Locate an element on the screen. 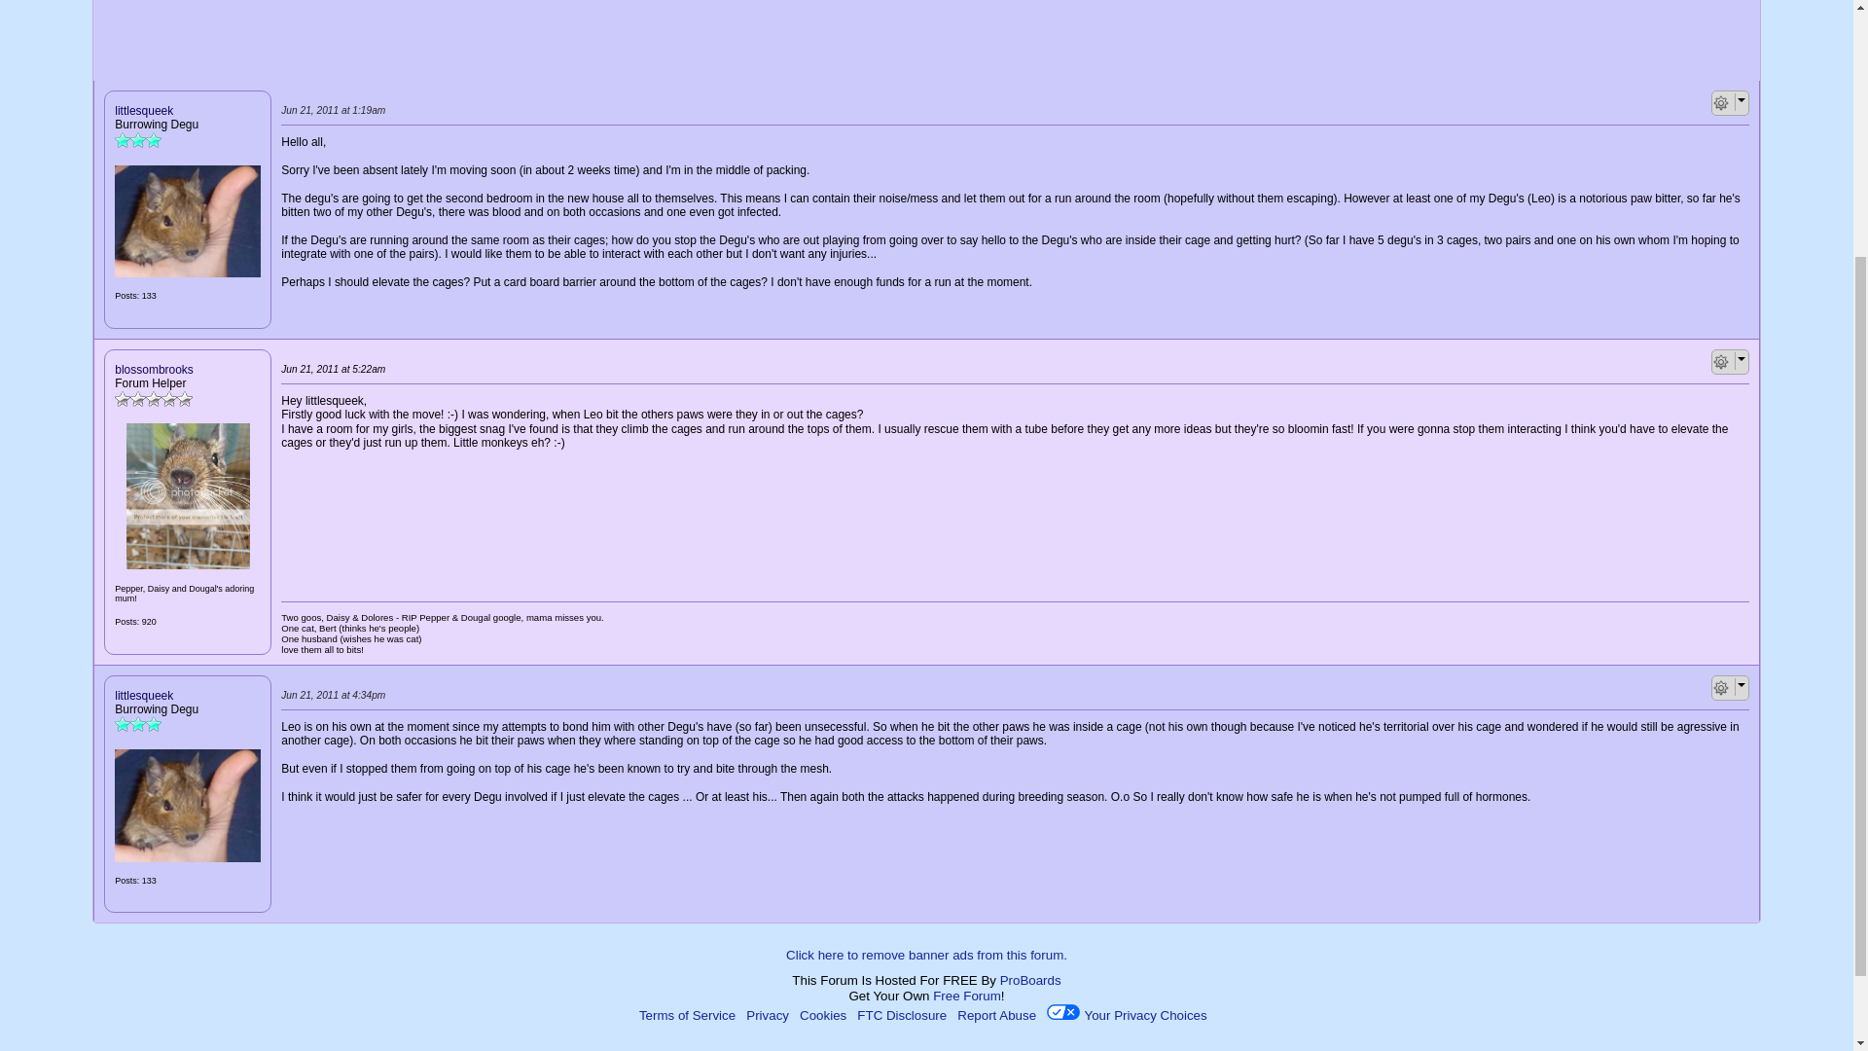 This screenshot has width=1868, height=1051. littlesqueek is located at coordinates (187, 222).